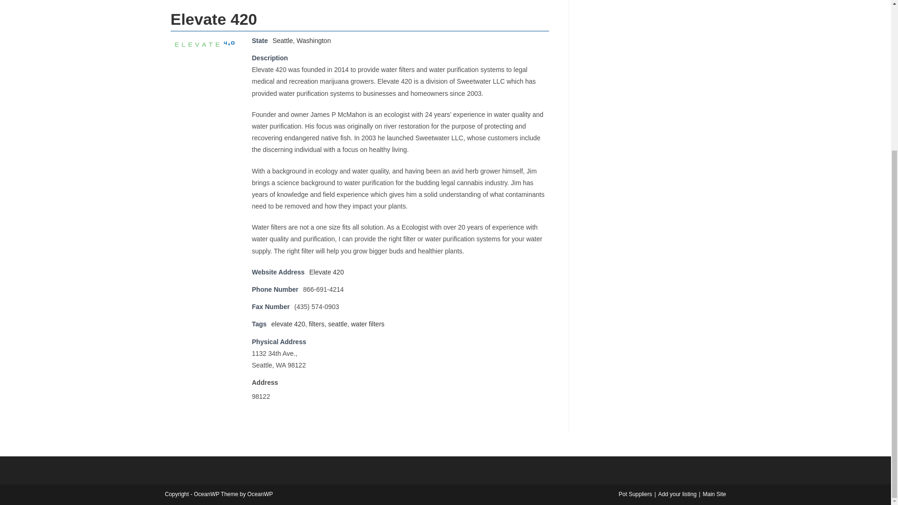 The image size is (898, 505). I want to click on Seattle, so click(283, 40).